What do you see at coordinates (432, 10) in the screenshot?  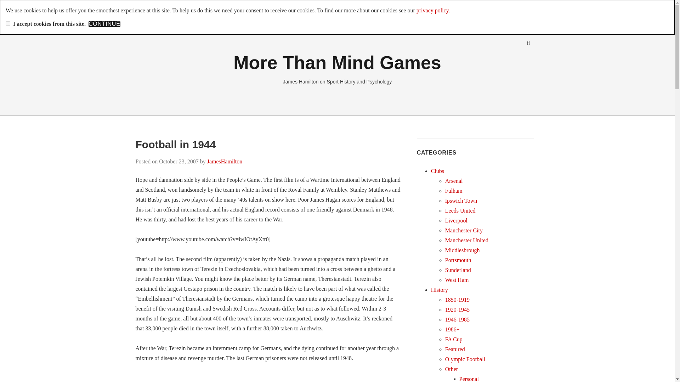 I see `privacy policy` at bounding box center [432, 10].